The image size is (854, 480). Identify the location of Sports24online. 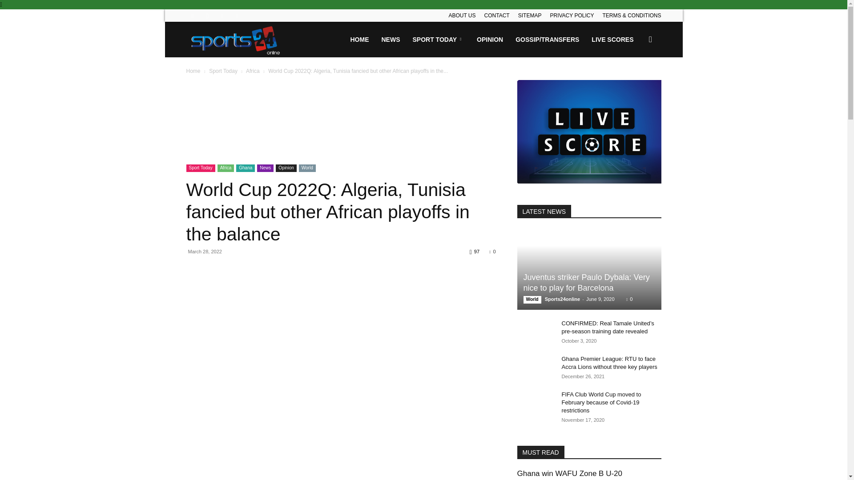
(236, 39).